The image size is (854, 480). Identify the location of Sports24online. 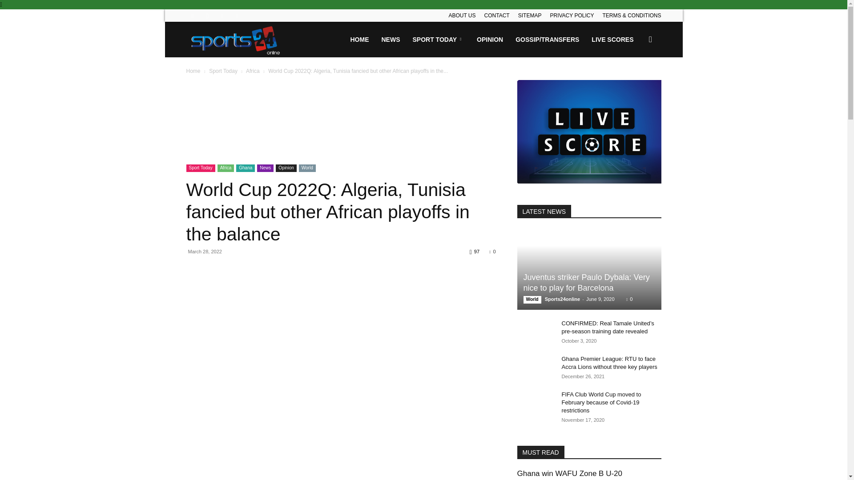
(236, 39).